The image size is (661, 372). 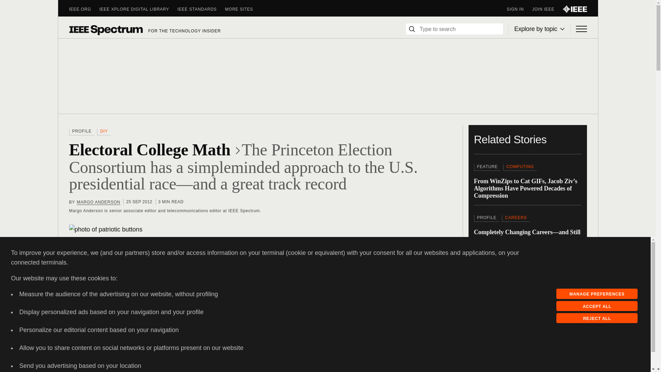 I want to click on MANAGE PREFERENCES, so click(x=597, y=294).